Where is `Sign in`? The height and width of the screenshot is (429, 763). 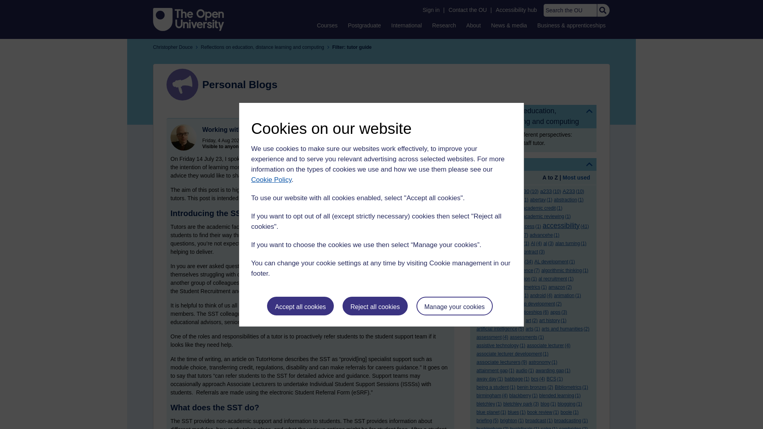 Sign in is located at coordinates (431, 10).